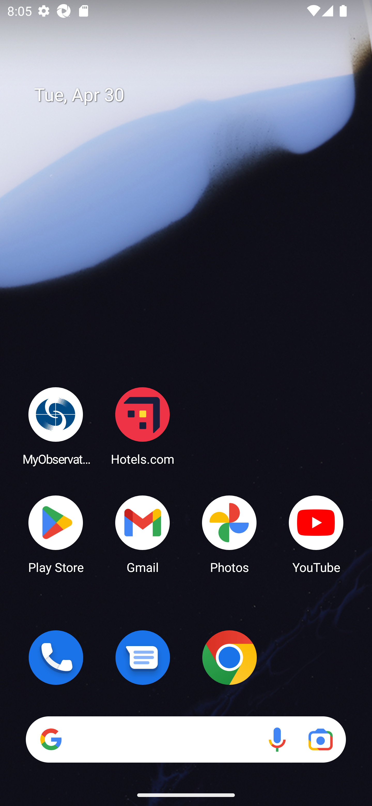 This screenshot has height=806, width=372. What do you see at coordinates (277, 739) in the screenshot?
I see `Voice search` at bounding box center [277, 739].